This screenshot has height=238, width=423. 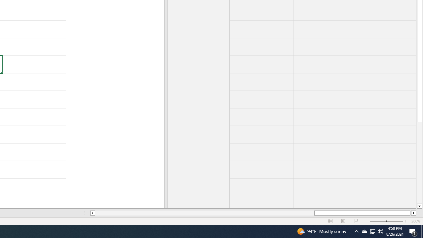 I want to click on Page left, so click(x=205, y=213).